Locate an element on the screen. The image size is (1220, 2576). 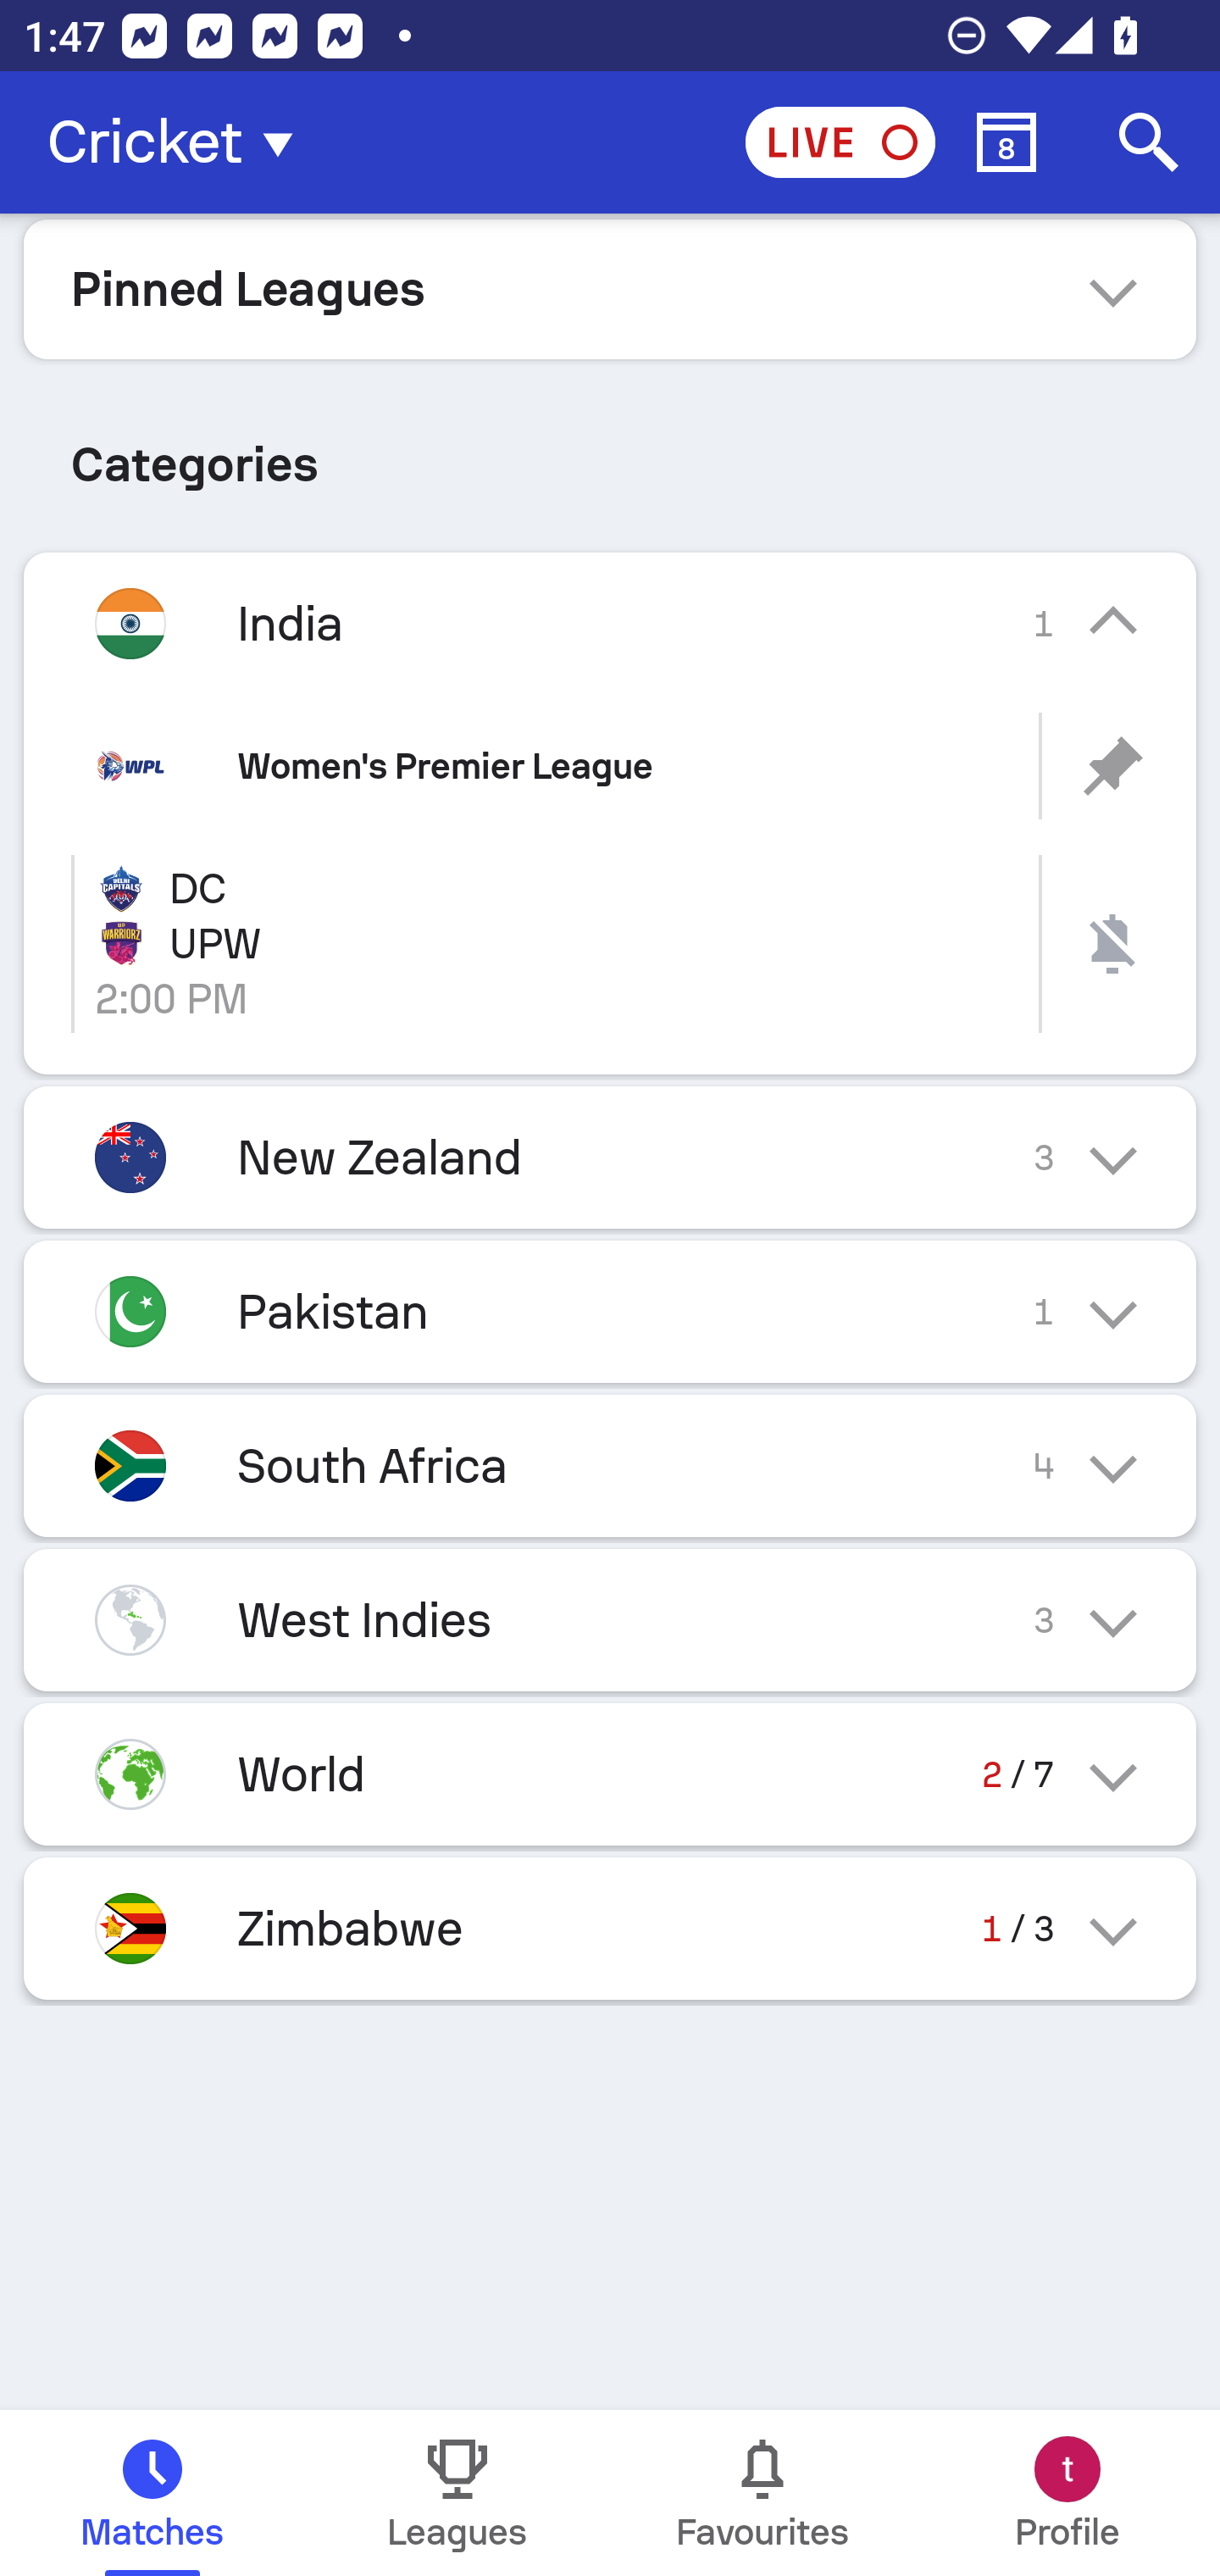
World 2 / 7 is located at coordinates (610, 1773).